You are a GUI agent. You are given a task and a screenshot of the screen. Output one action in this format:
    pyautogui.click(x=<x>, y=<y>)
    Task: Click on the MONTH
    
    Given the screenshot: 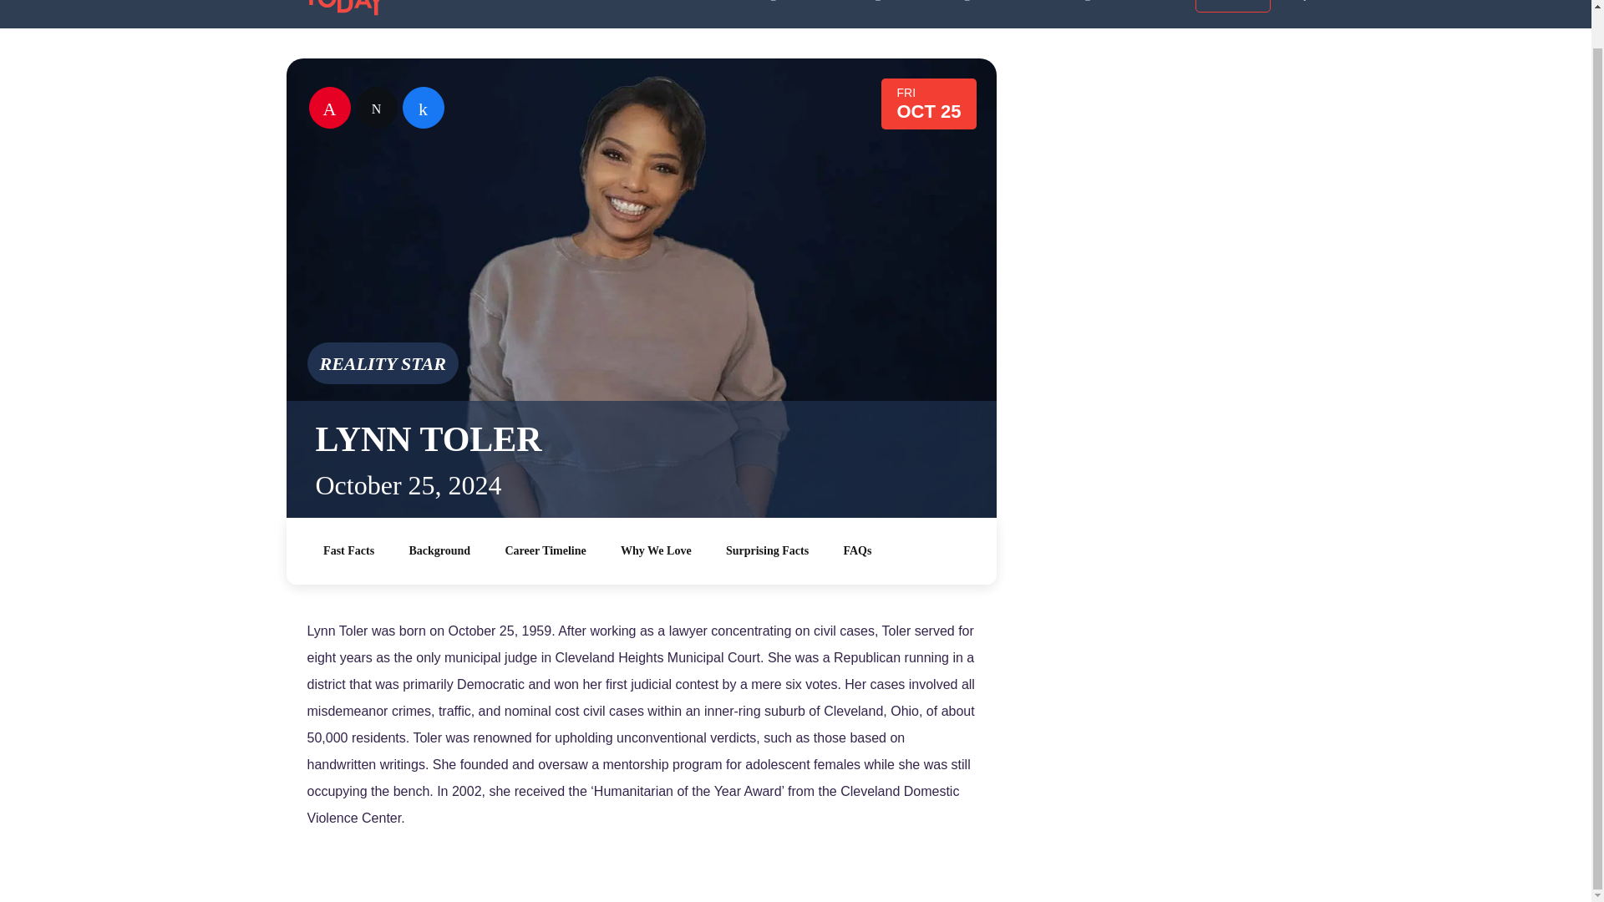 What is the action you would take?
    pyautogui.click(x=942, y=0)
    